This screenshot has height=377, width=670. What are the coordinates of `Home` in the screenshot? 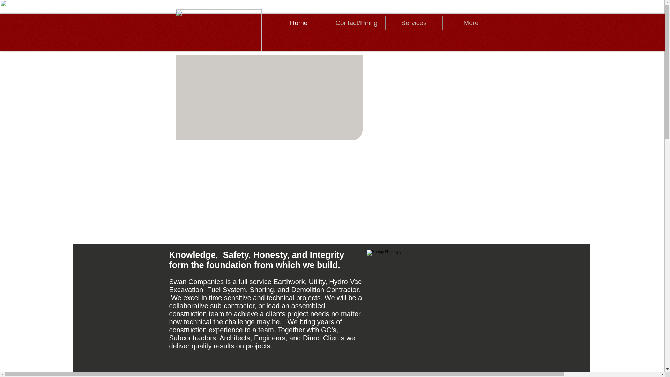 It's located at (299, 23).